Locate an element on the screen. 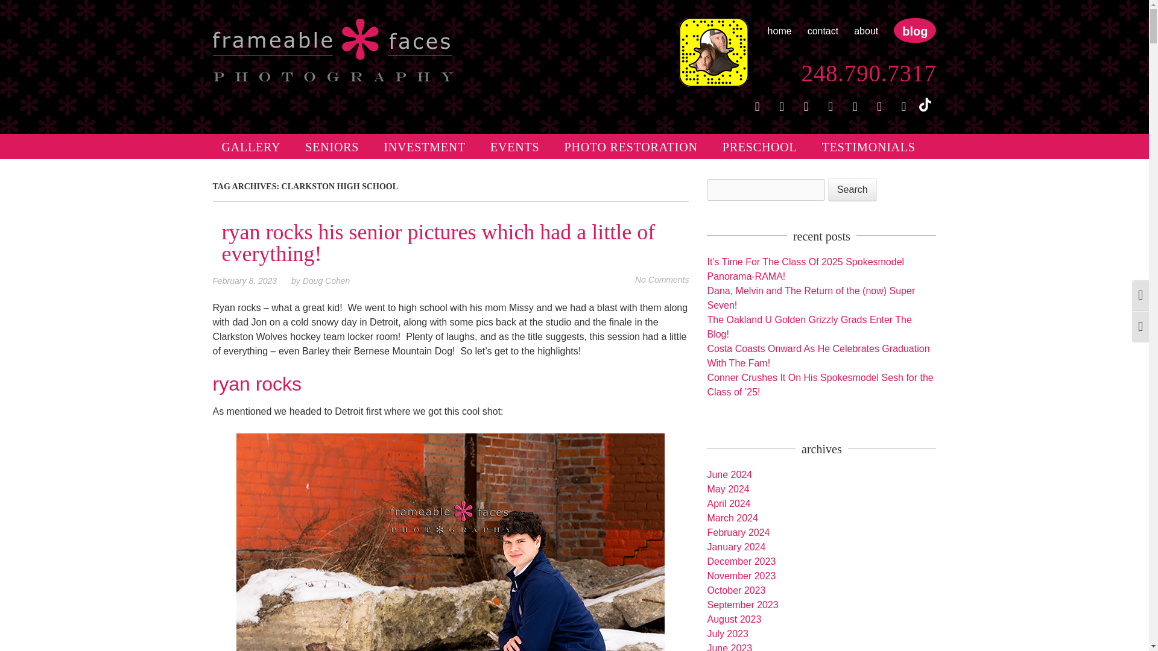 The image size is (1158, 651). Doug Cohen is located at coordinates (326, 281).